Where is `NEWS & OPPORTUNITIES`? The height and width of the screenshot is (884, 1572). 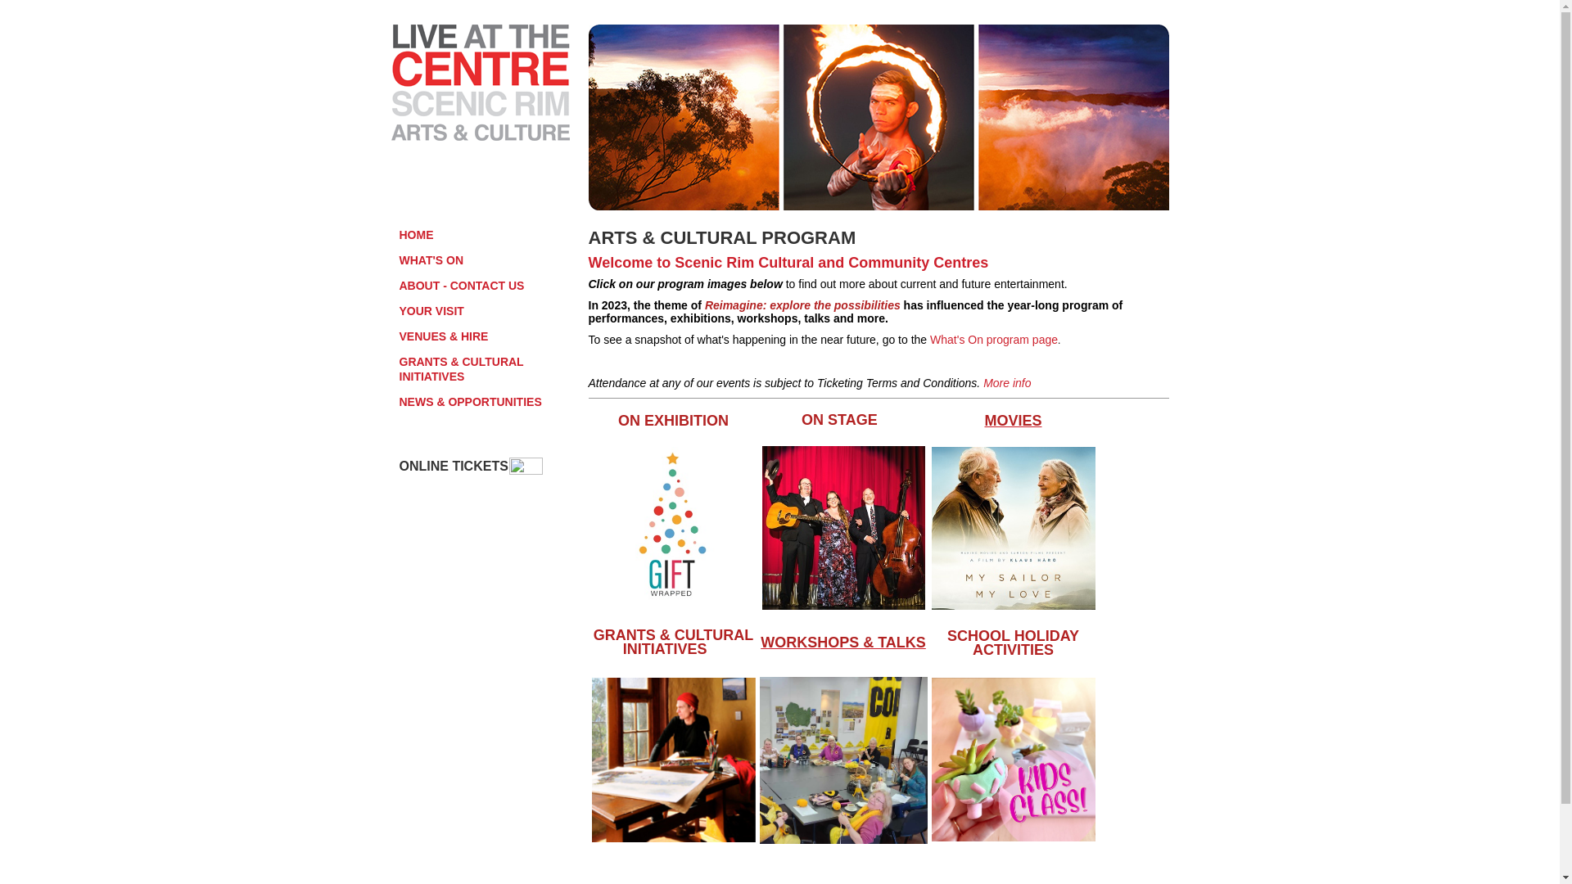
NEWS & OPPORTUNITIES is located at coordinates (488, 402).